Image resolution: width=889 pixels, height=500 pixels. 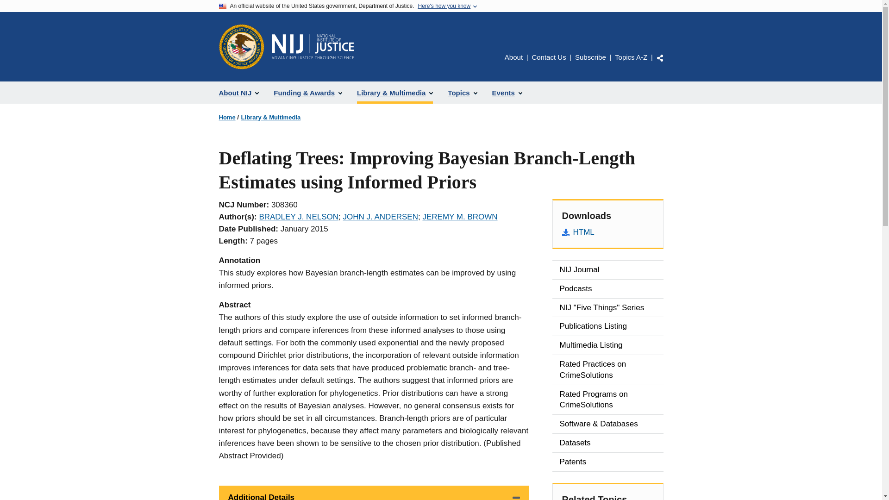 I want to click on Events, so click(x=507, y=93).